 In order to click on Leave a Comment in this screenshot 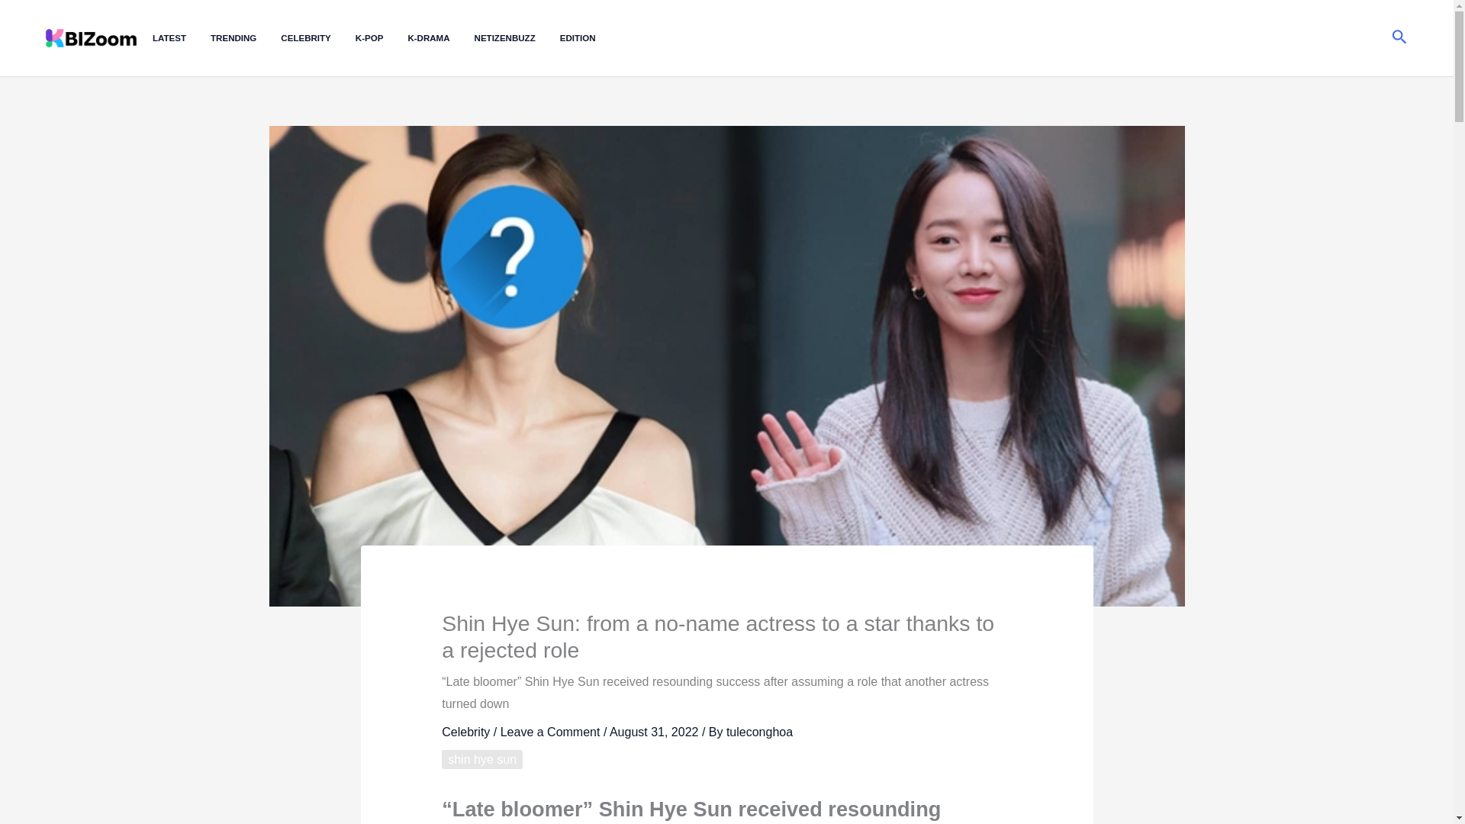, I will do `click(551, 732)`.